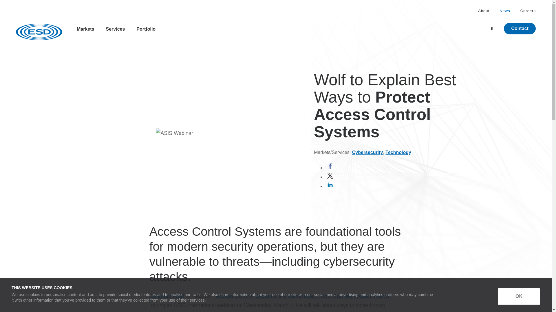  Describe the element at coordinates (115, 32) in the screenshot. I see `Services` at that location.